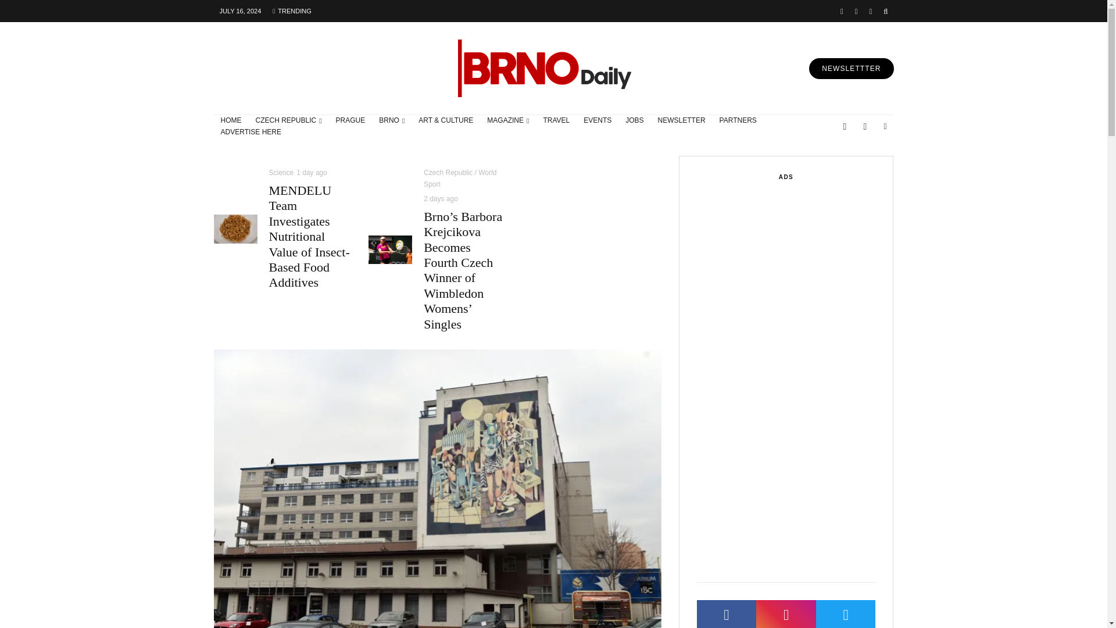 This screenshot has width=1116, height=628. What do you see at coordinates (292, 10) in the screenshot?
I see `TRENDING` at bounding box center [292, 10].